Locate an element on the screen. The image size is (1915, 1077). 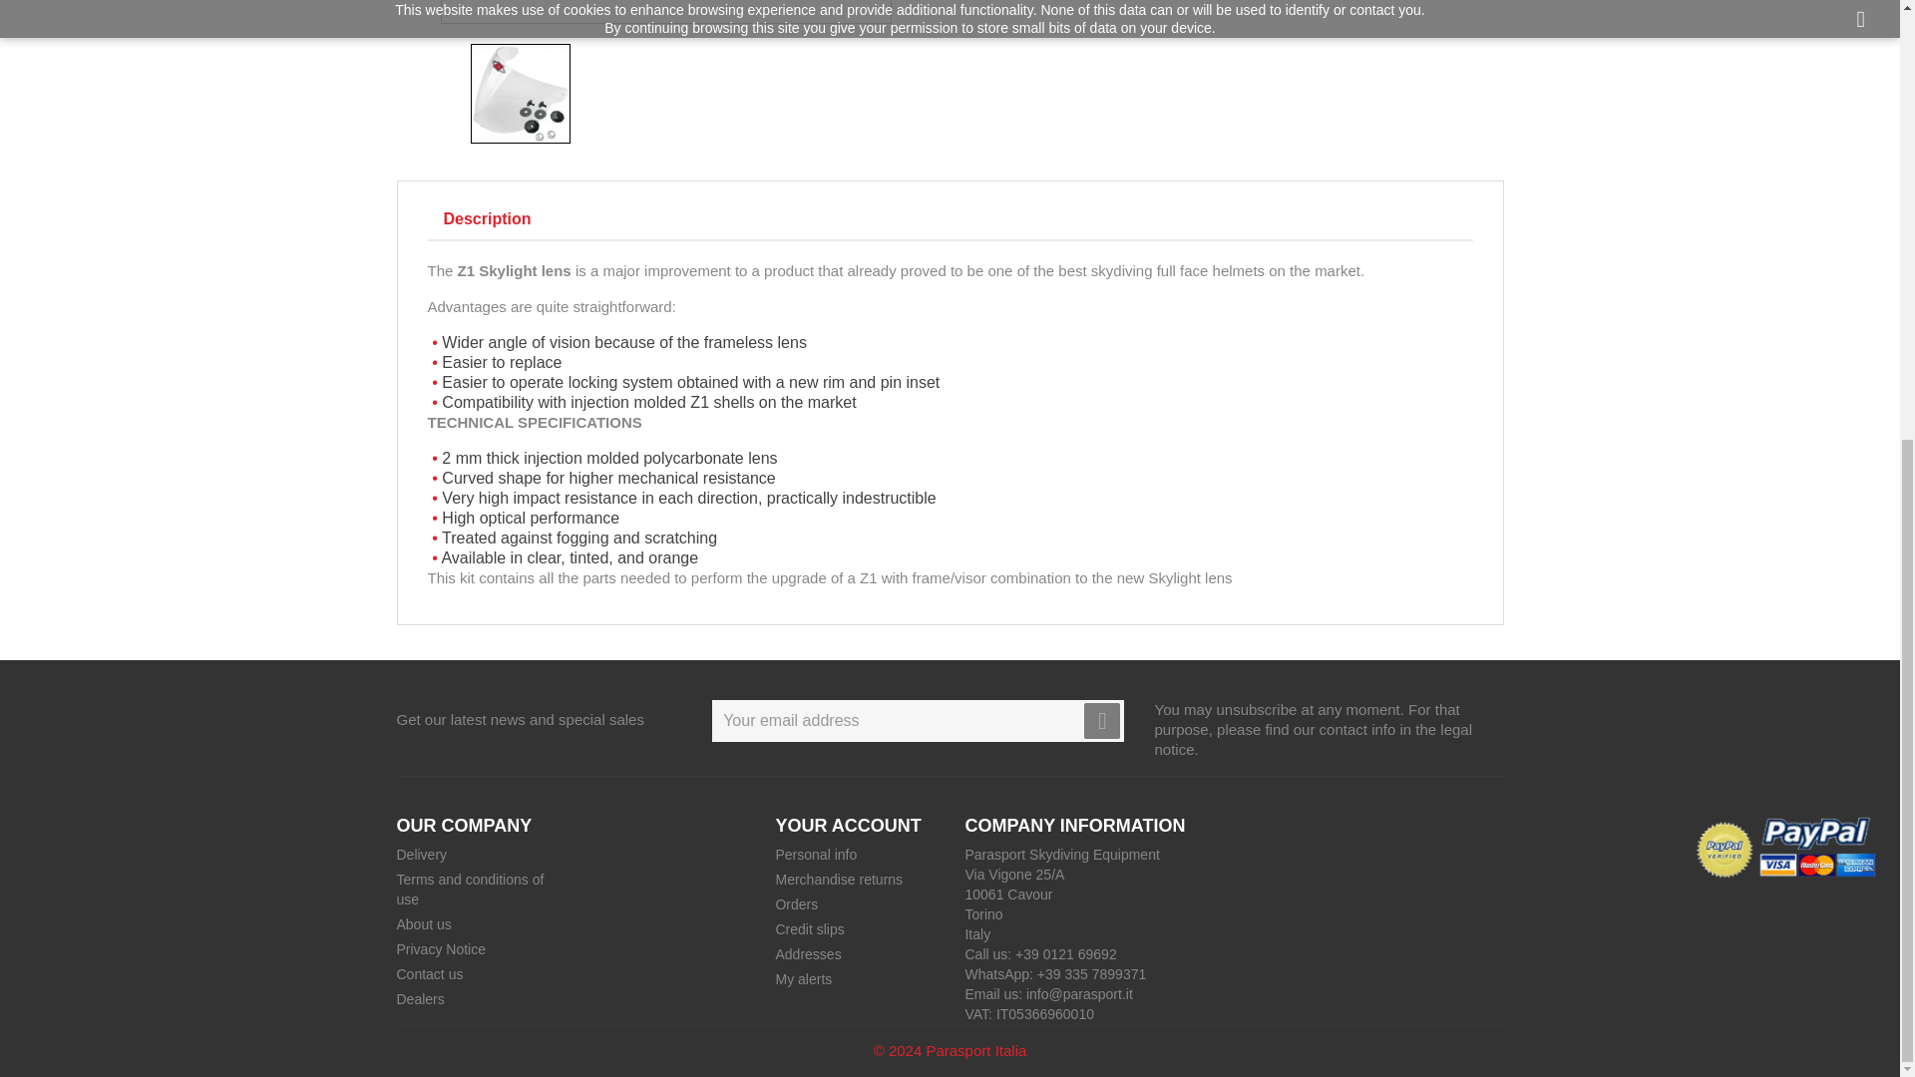
Learn more about us is located at coordinates (424, 924).